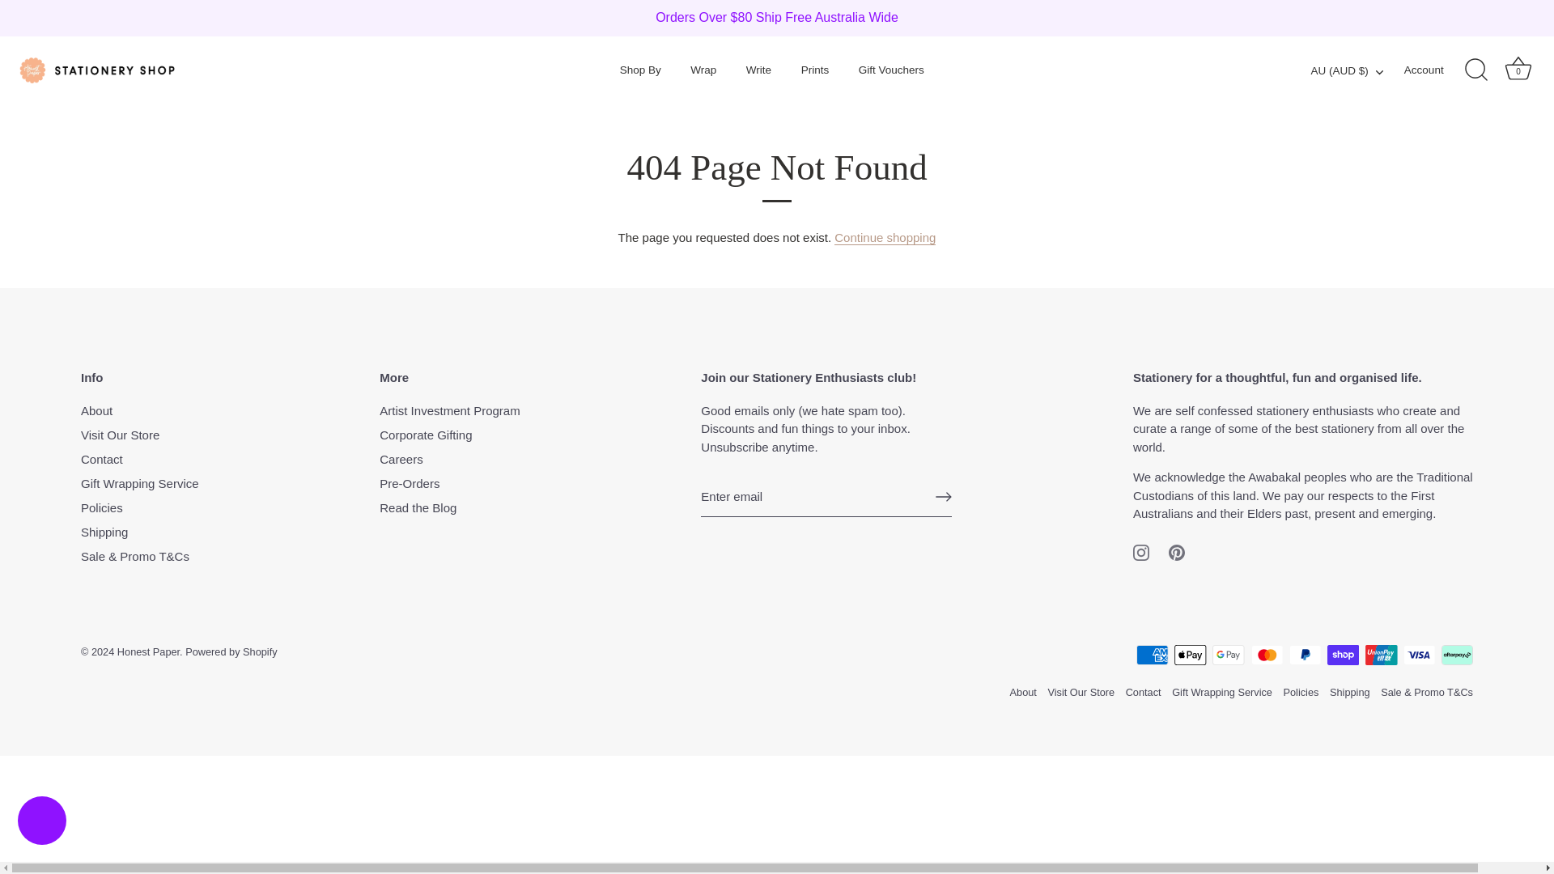 The height and width of the screenshot is (874, 1554). Describe the element at coordinates (1381, 655) in the screenshot. I see `Union Pay` at that location.